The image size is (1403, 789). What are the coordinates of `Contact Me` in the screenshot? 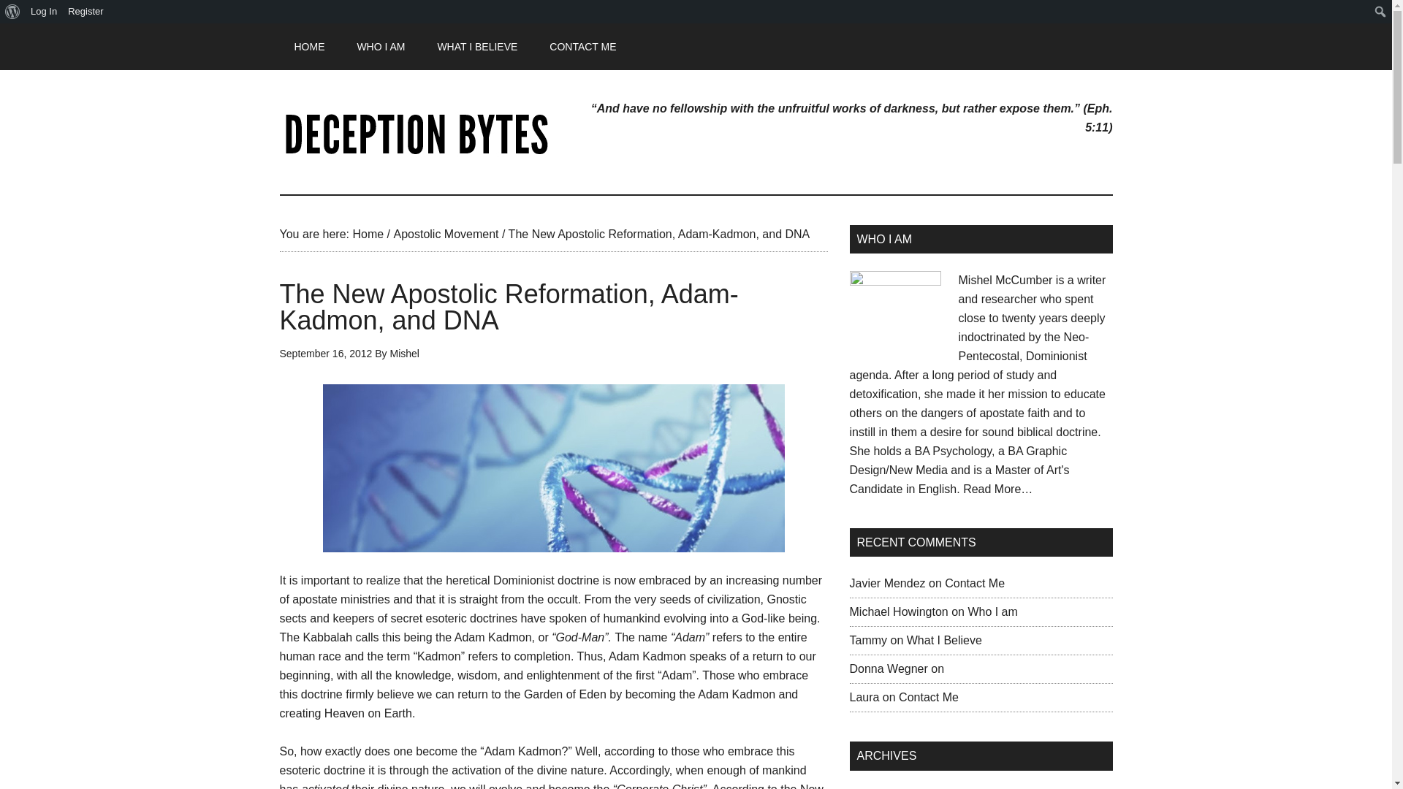 It's located at (928, 697).